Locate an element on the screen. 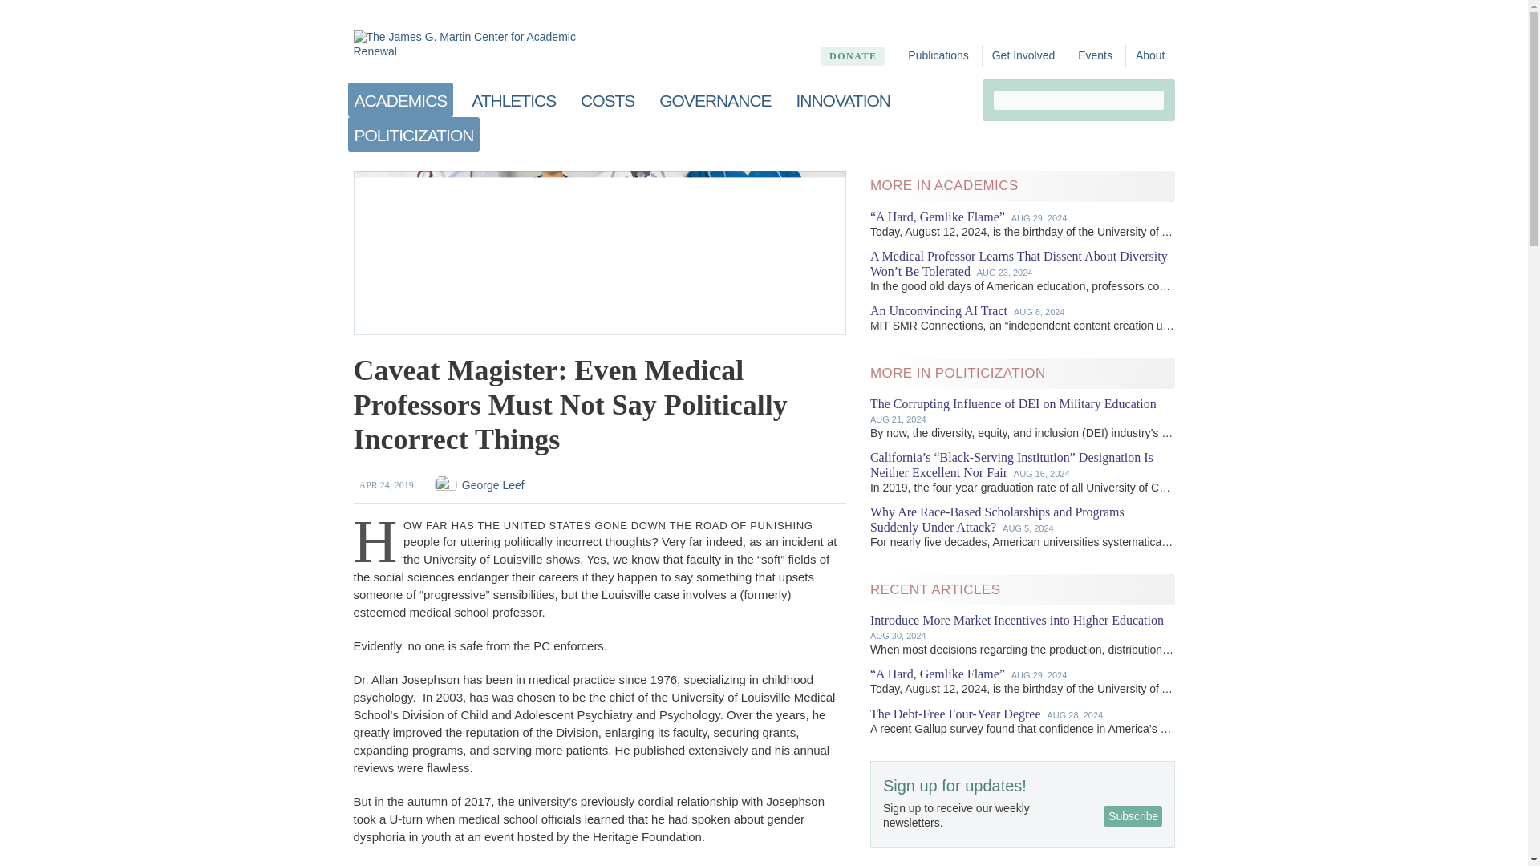 The width and height of the screenshot is (1540, 866). ACADEMICS is located at coordinates (401, 99).